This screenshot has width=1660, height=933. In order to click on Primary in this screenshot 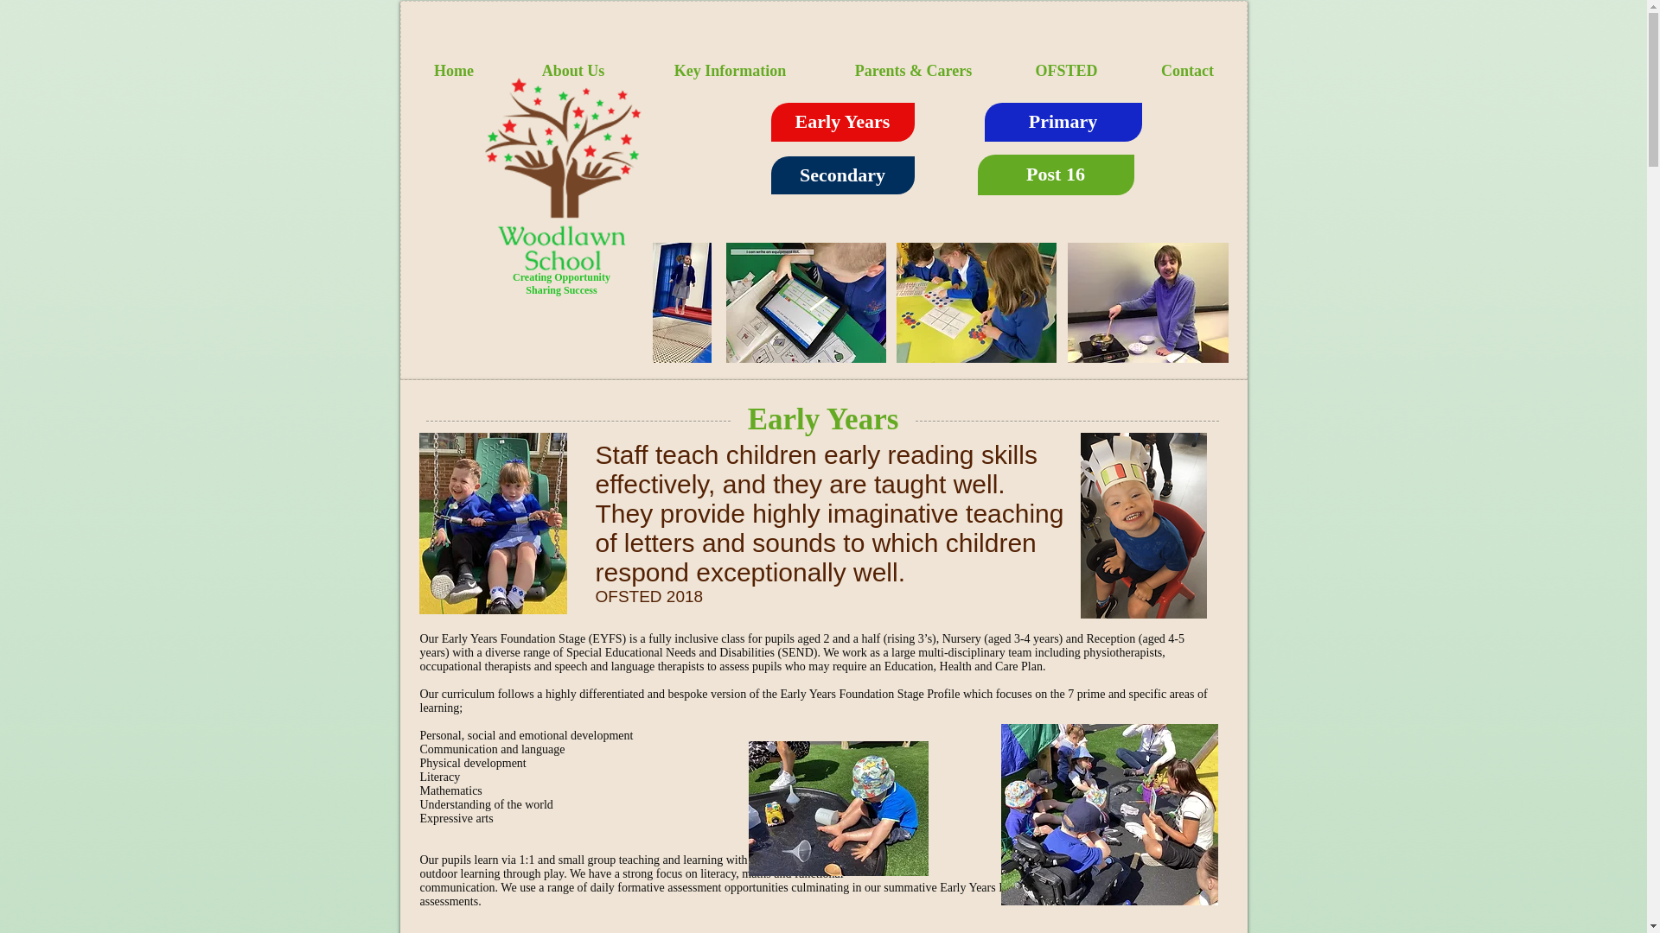, I will do `click(1063, 122)`.